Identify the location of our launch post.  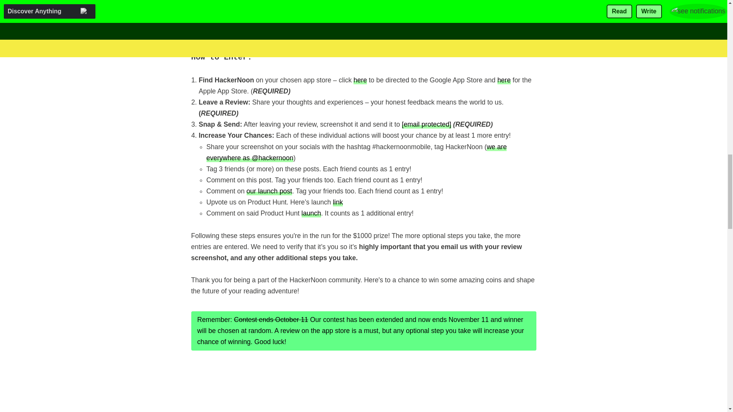
(270, 191).